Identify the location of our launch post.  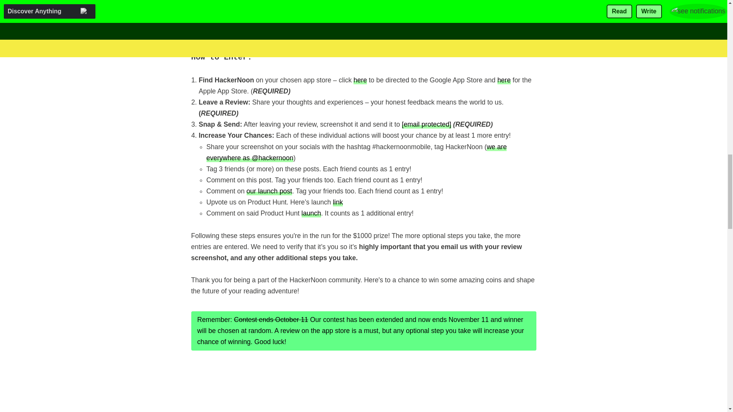
(270, 191).